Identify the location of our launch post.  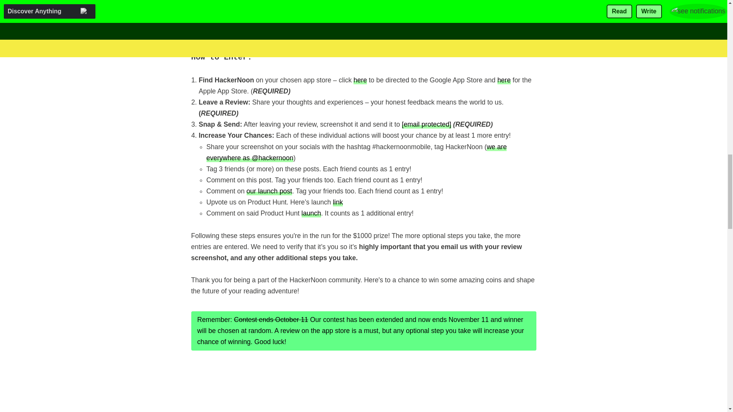
(270, 191).